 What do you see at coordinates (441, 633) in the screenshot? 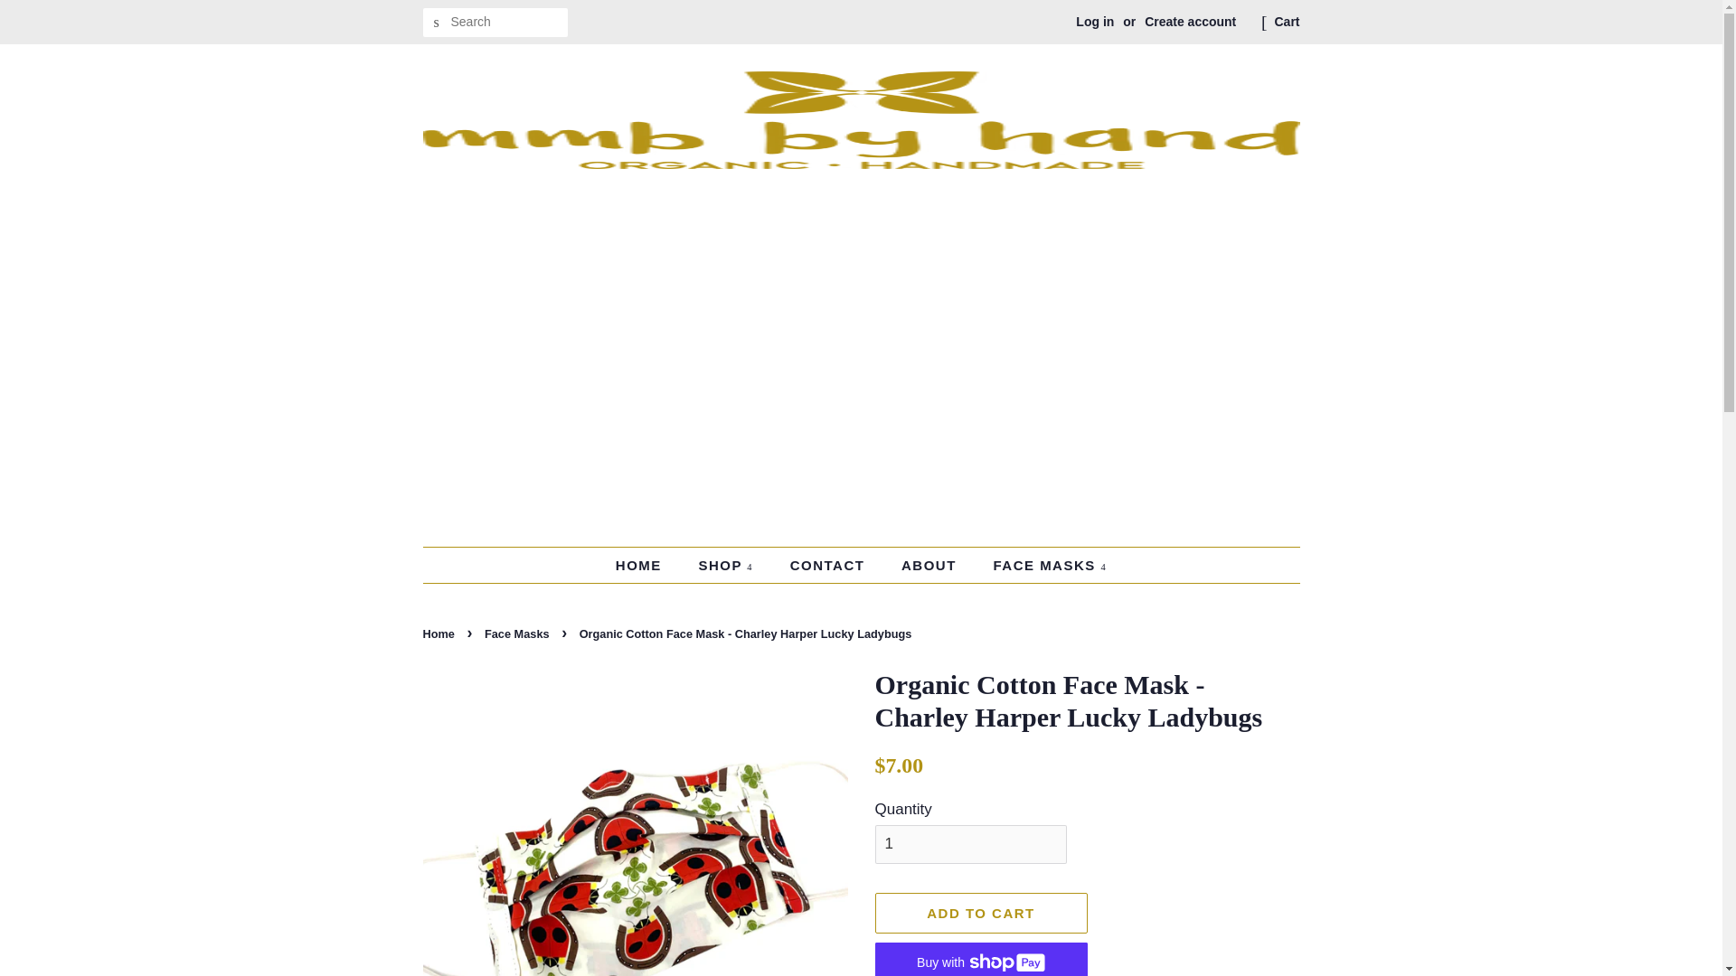
I see `Back to the frontpage` at bounding box center [441, 633].